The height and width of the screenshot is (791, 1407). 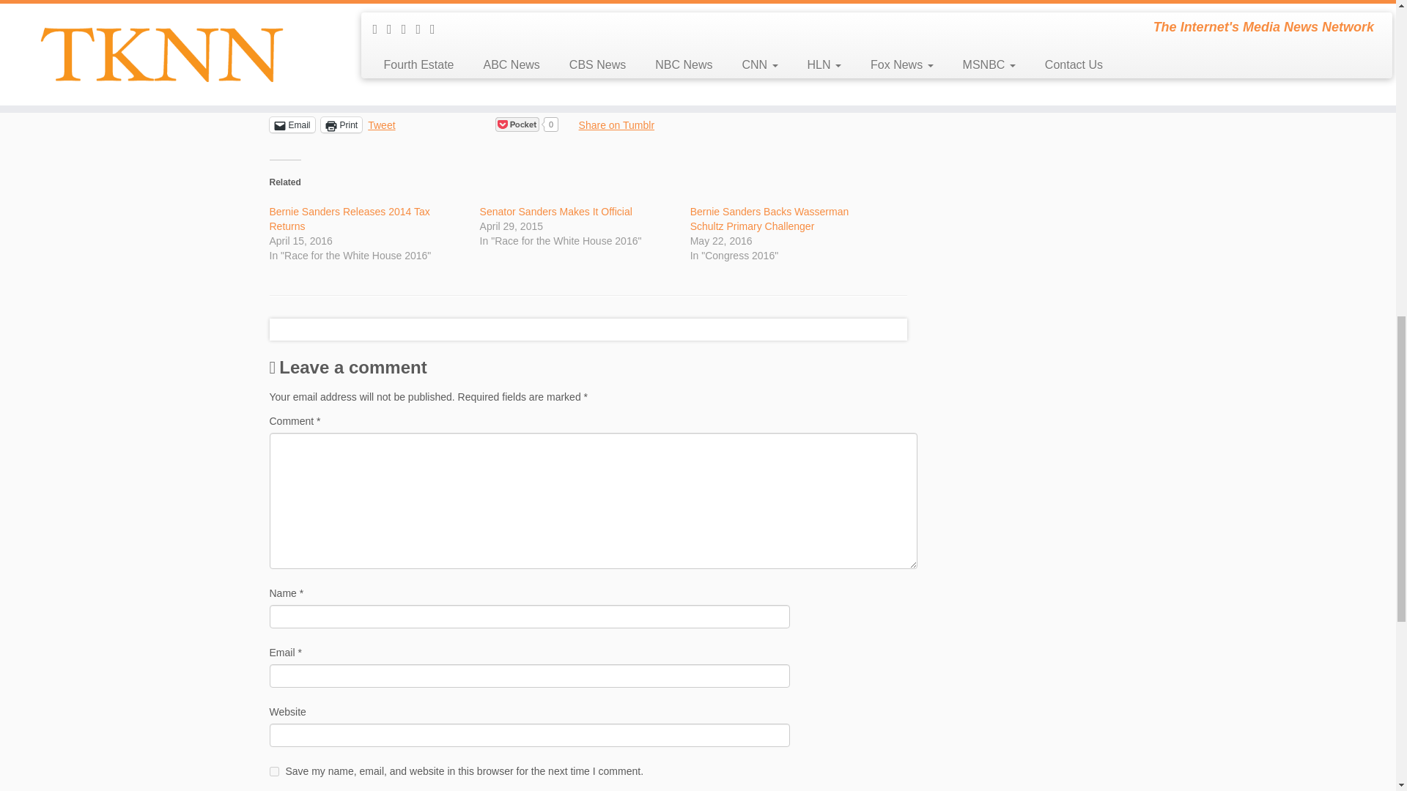 I want to click on yes, so click(x=274, y=770).